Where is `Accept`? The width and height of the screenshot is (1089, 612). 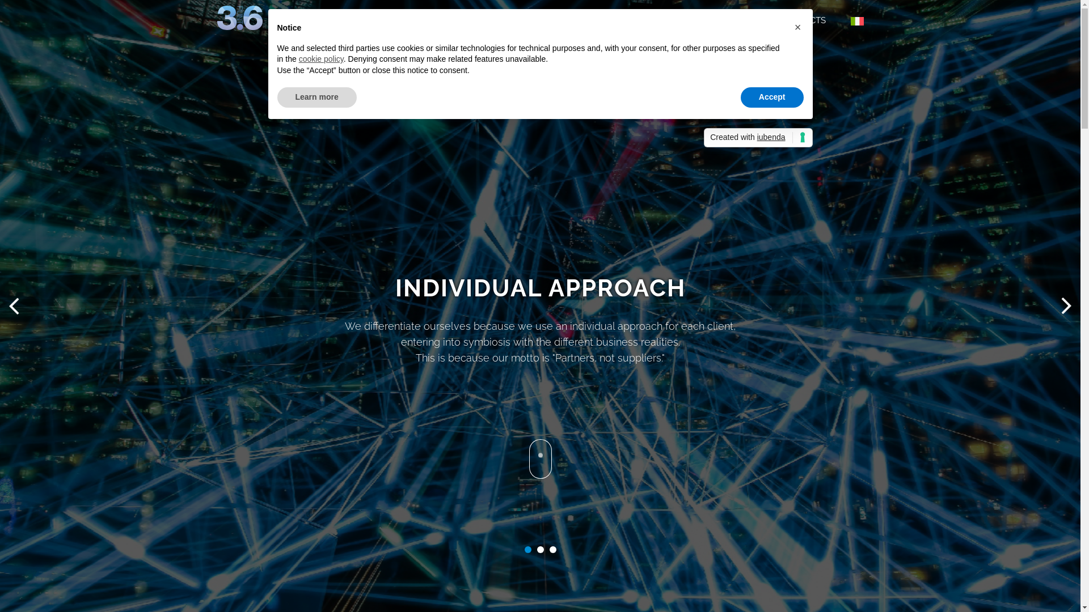
Accept is located at coordinates (773, 97).